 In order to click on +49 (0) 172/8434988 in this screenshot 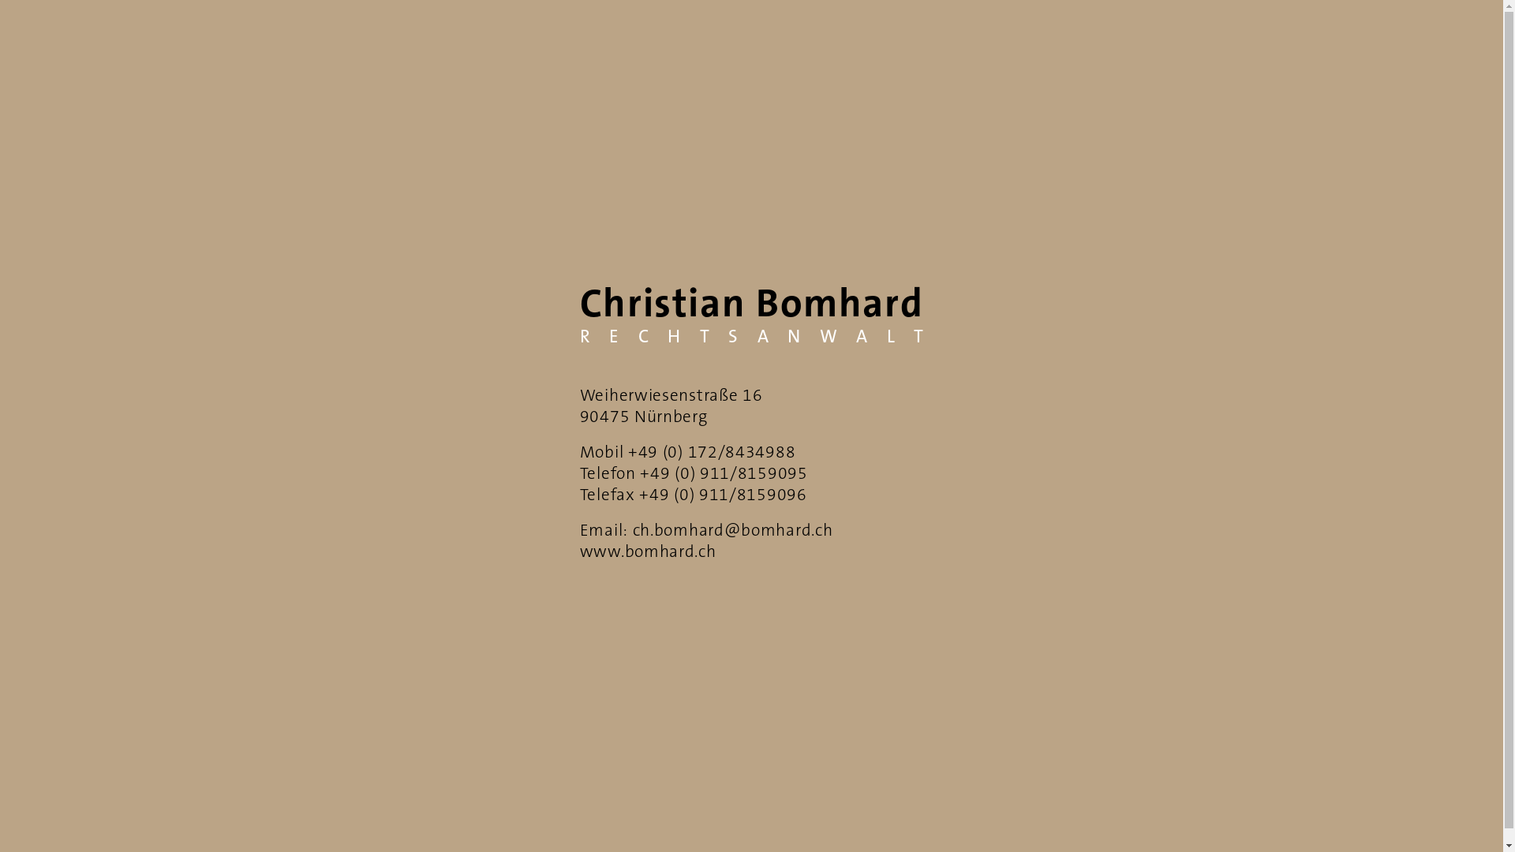, I will do `click(712, 453)`.